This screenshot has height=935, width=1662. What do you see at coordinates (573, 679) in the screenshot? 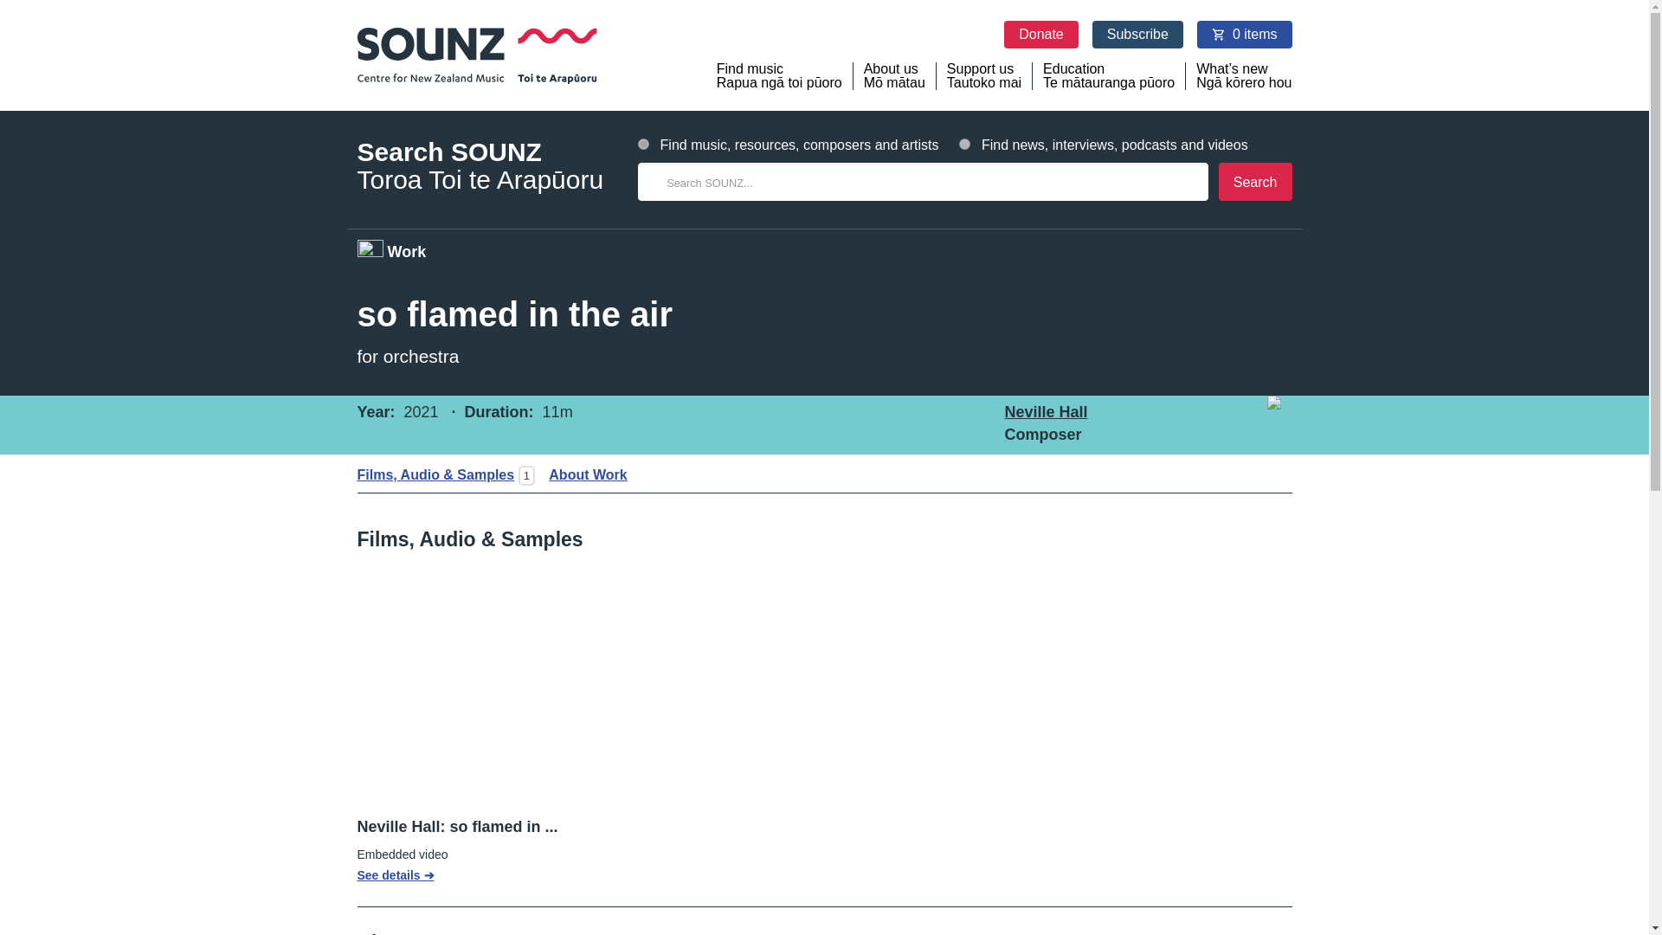
I see `YouTube video player` at bounding box center [573, 679].